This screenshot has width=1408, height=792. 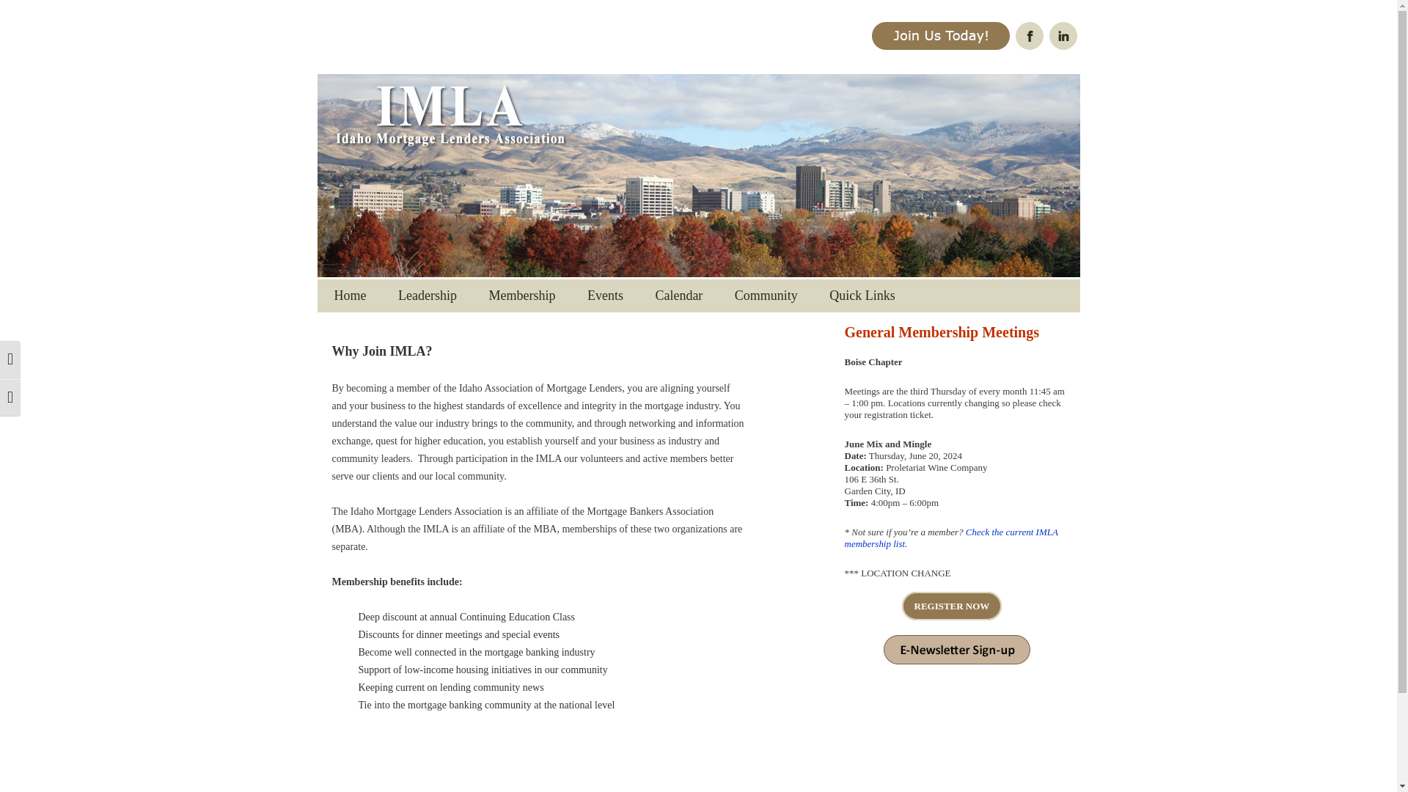 What do you see at coordinates (521, 296) in the screenshot?
I see `Membership` at bounding box center [521, 296].